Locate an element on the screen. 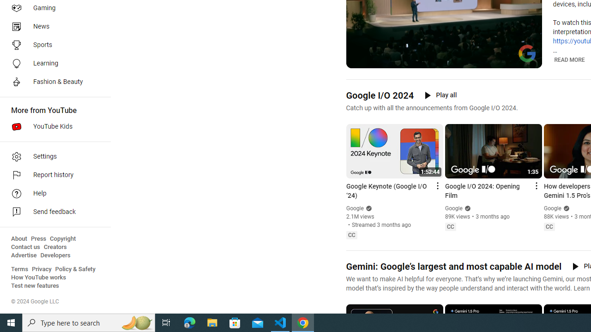 The image size is (591, 332). How YouTube works is located at coordinates (39, 278).